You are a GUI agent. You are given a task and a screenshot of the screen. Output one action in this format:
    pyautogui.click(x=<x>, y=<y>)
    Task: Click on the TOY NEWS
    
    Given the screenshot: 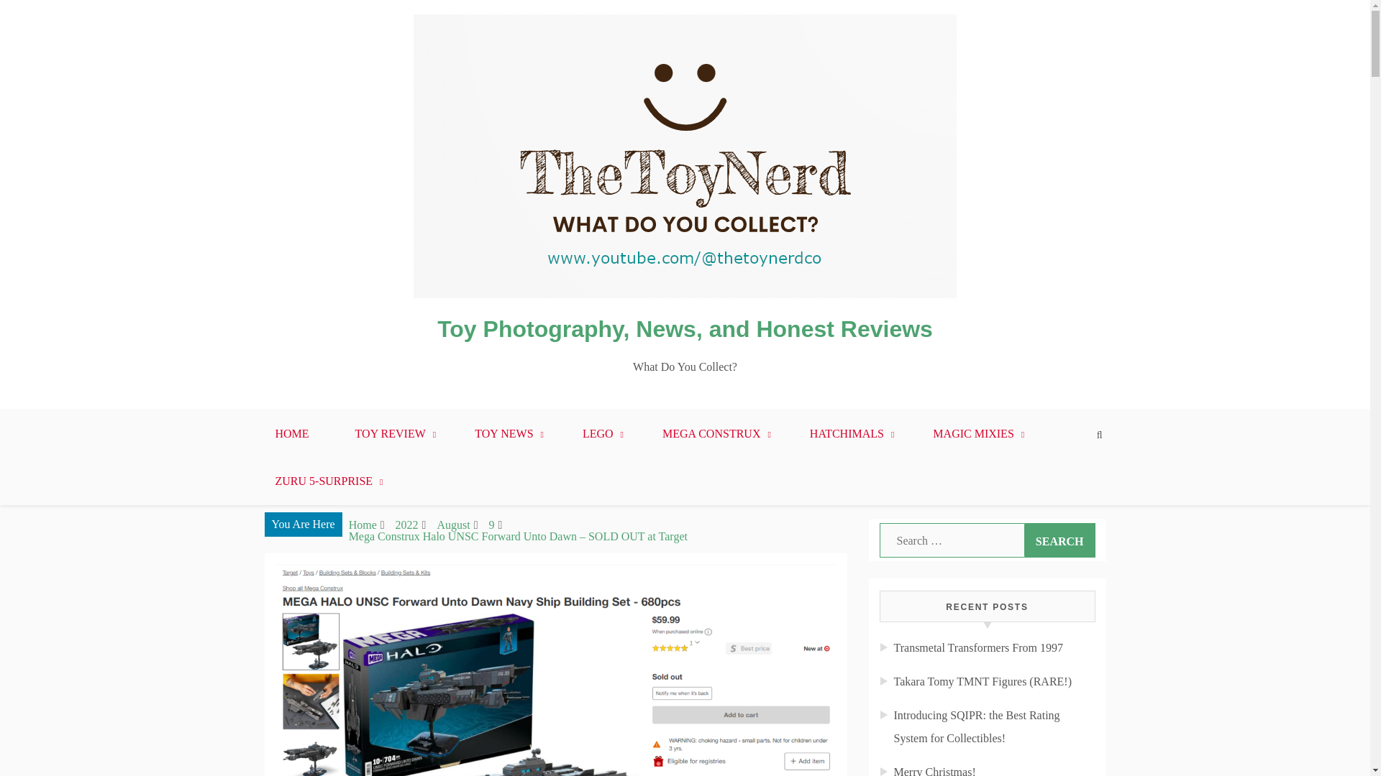 What is the action you would take?
    pyautogui.click(x=505, y=434)
    